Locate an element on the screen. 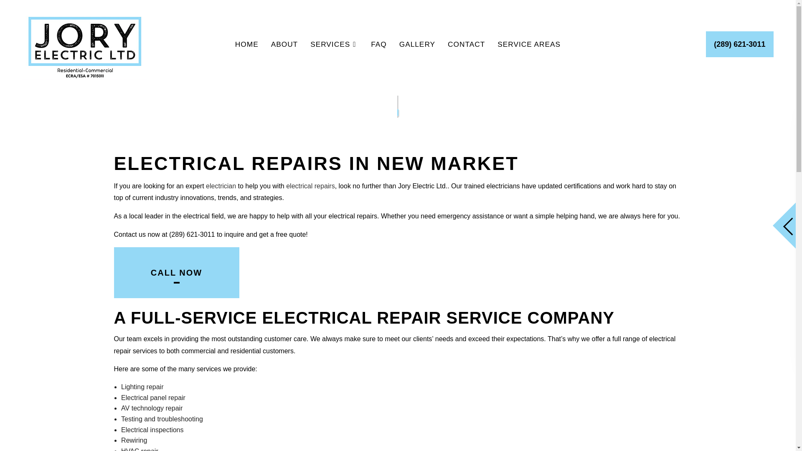 Image resolution: width=802 pixels, height=451 pixels. ABOUT is located at coordinates (284, 44).